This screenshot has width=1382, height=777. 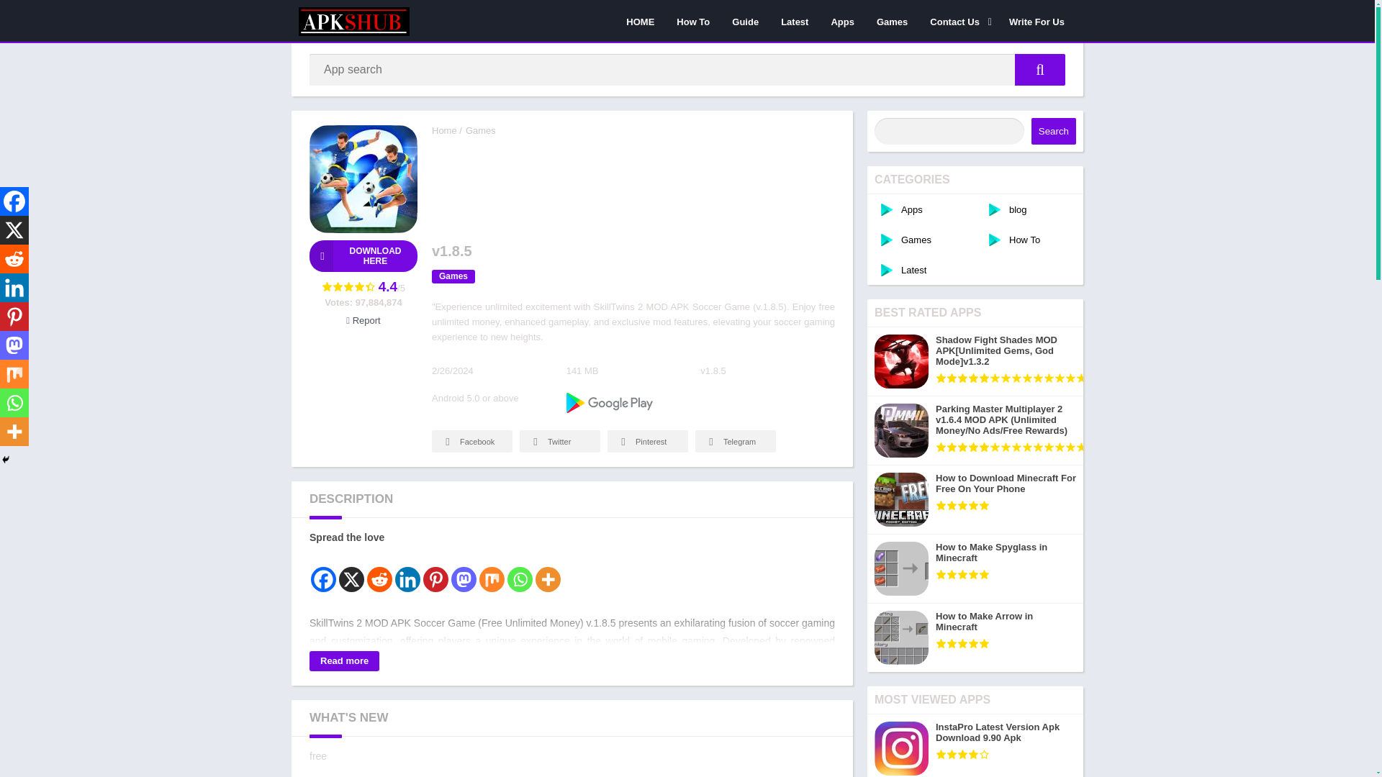 What do you see at coordinates (559, 441) in the screenshot?
I see `Twitter` at bounding box center [559, 441].